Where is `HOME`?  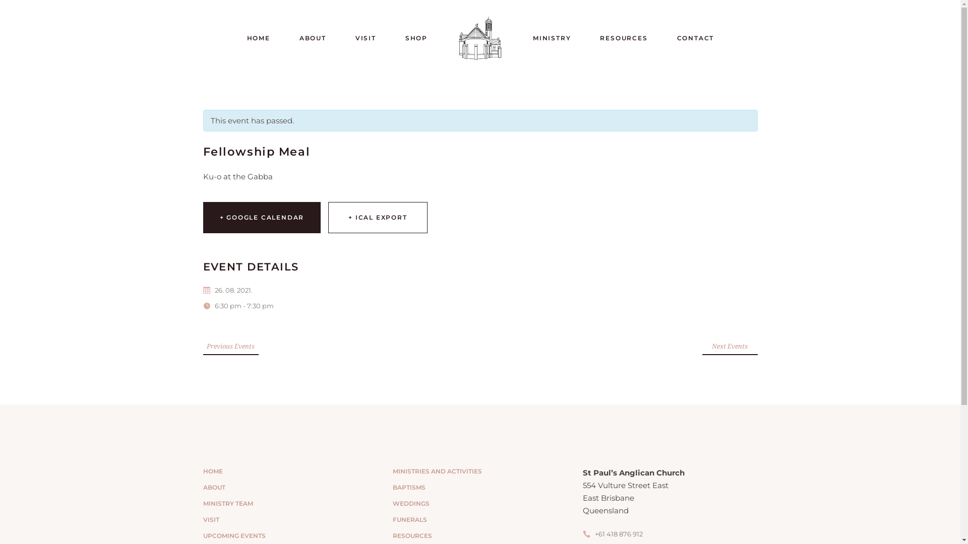 HOME is located at coordinates (259, 38).